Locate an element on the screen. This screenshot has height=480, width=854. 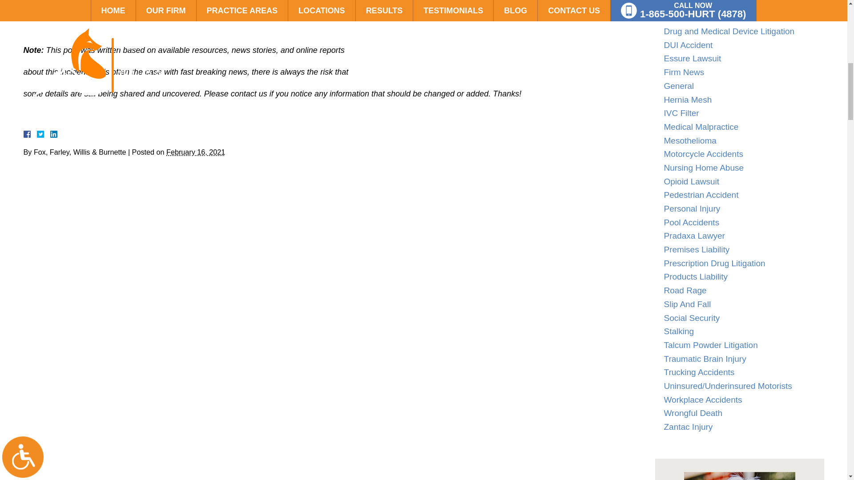
Twitter is located at coordinates (44, 134).